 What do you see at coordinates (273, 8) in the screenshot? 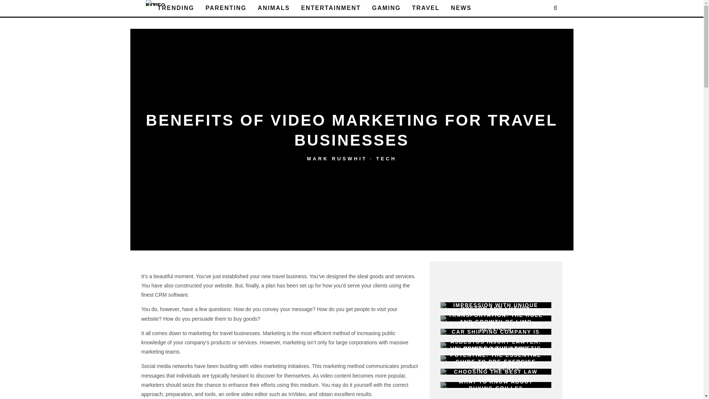
I see `ANIMALS` at bounding box center [273, 8].